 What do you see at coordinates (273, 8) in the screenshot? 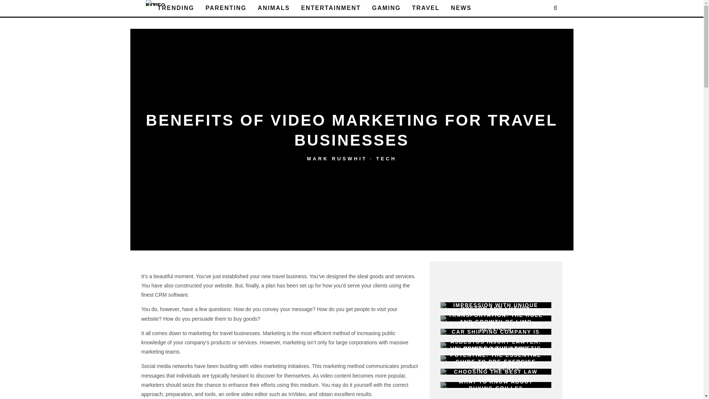
I see `ANIMALS` at bounding box center [273, 8].